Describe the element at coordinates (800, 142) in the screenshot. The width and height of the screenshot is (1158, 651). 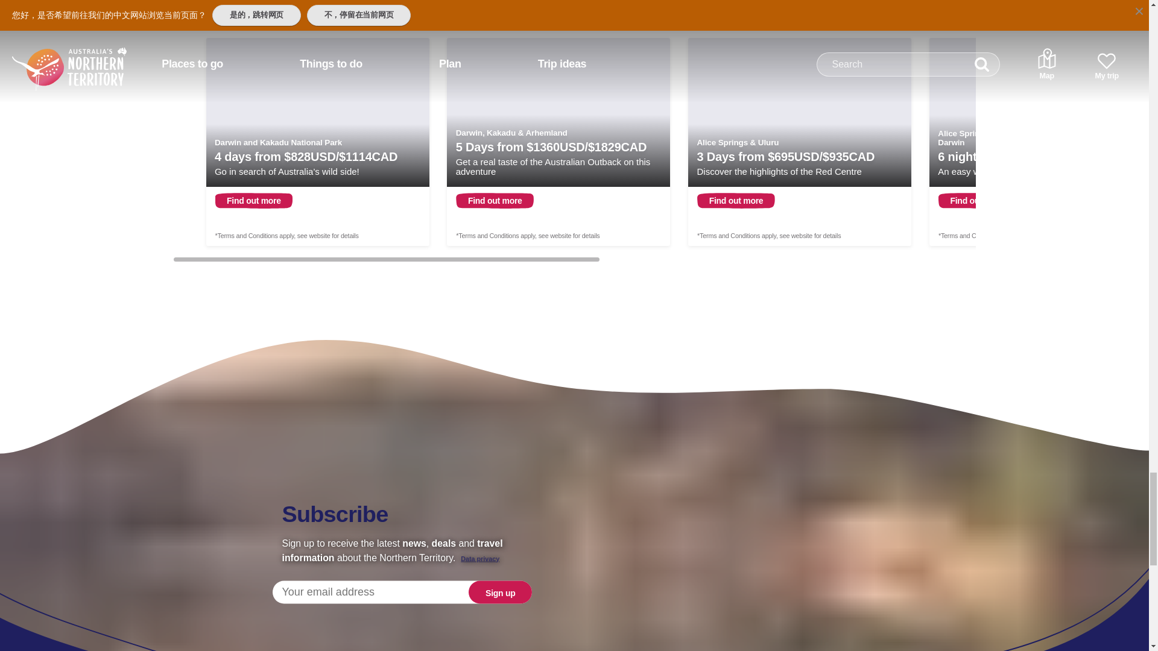
I see `Opens in a new window` at that location.